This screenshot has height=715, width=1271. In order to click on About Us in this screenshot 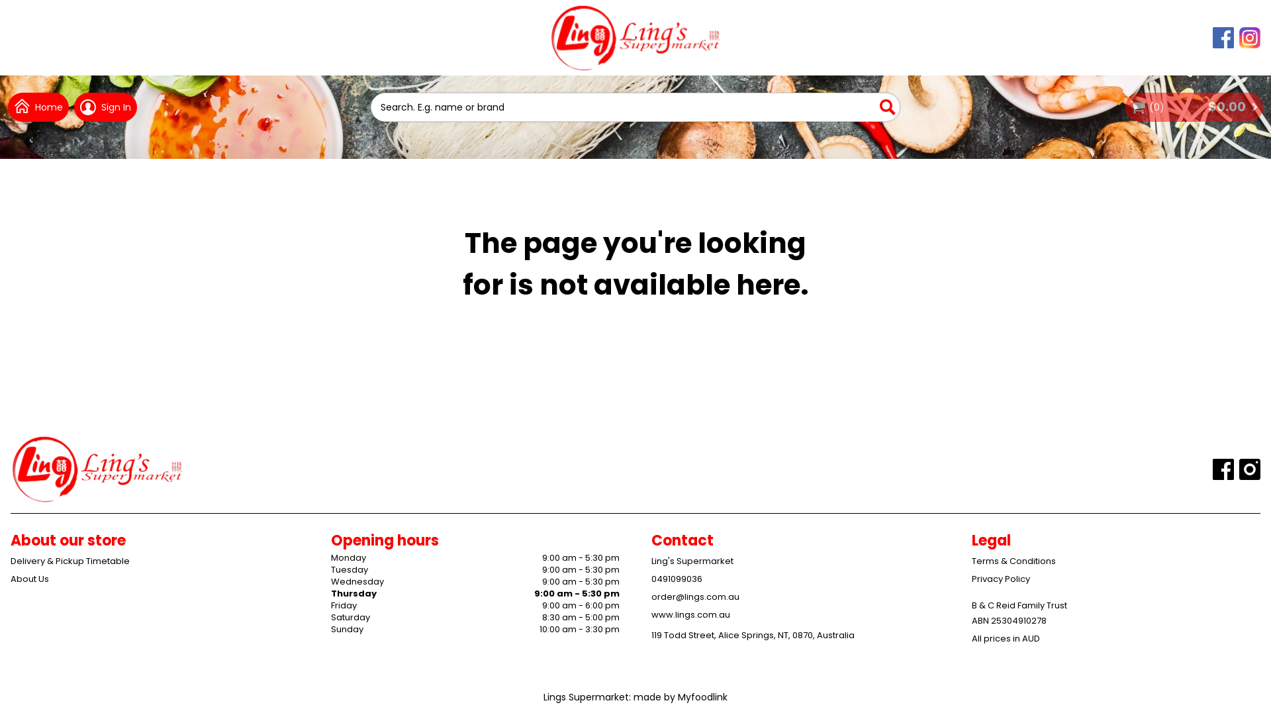, I will do `click(155, 579)`.